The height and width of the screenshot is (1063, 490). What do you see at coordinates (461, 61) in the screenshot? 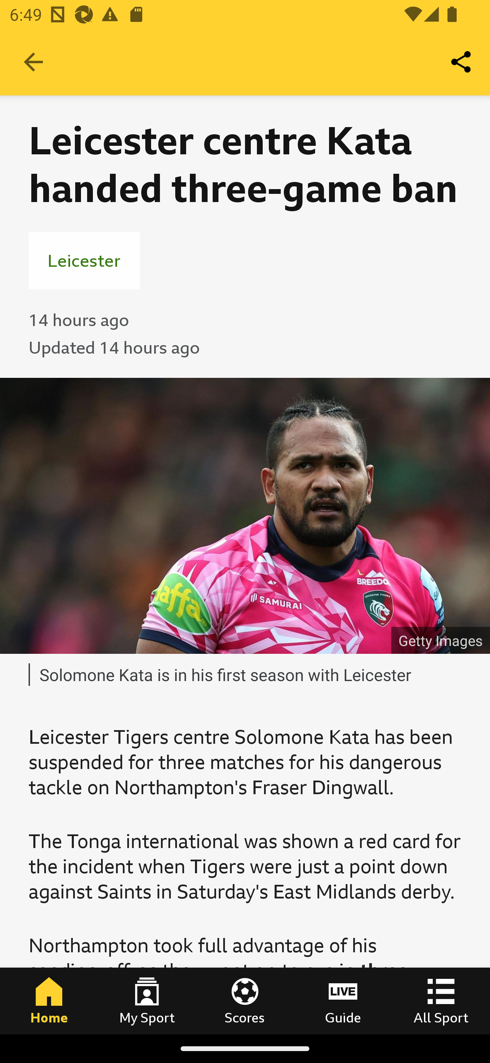
I see `Share` at bounding box center [461, 61].